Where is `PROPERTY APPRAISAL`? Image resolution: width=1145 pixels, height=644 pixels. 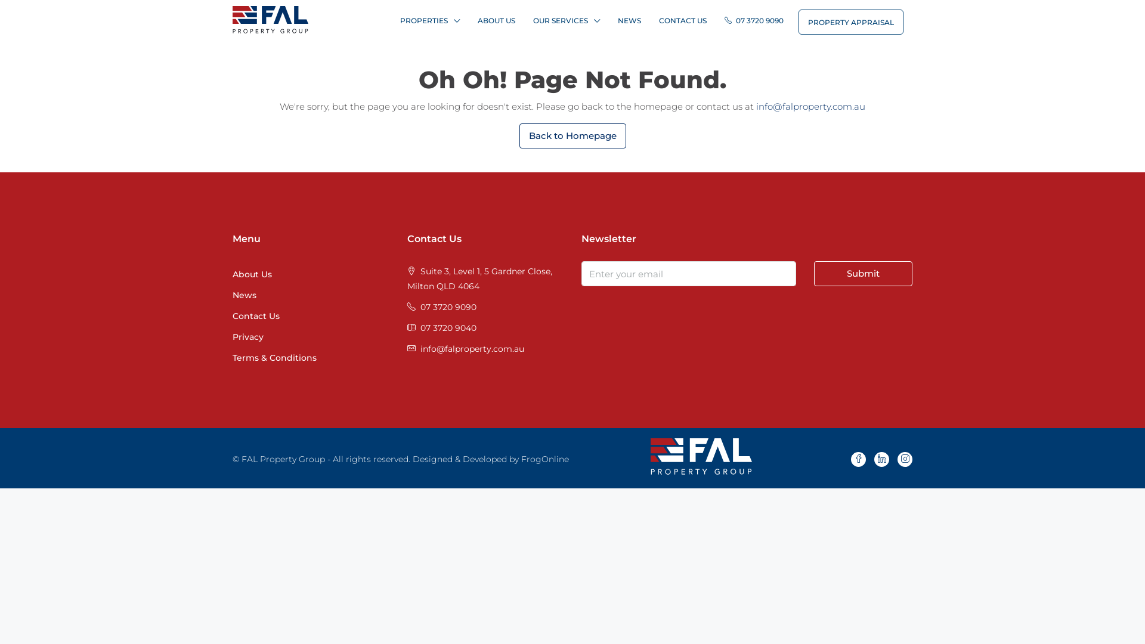 PROPERTY APPRAISAL is located at coordinates (851, 22).